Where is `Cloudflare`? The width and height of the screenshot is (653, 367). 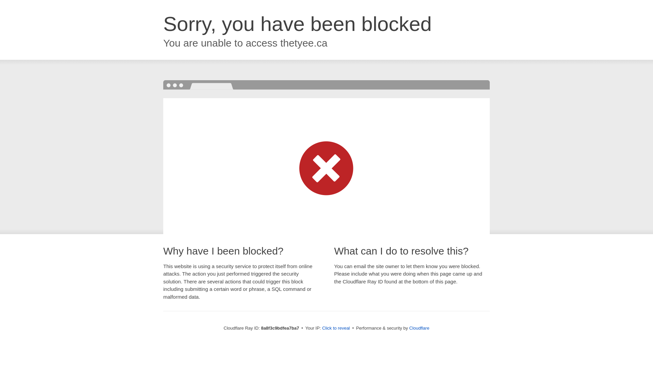
Cloudflare is located at coordinates (419, 328).